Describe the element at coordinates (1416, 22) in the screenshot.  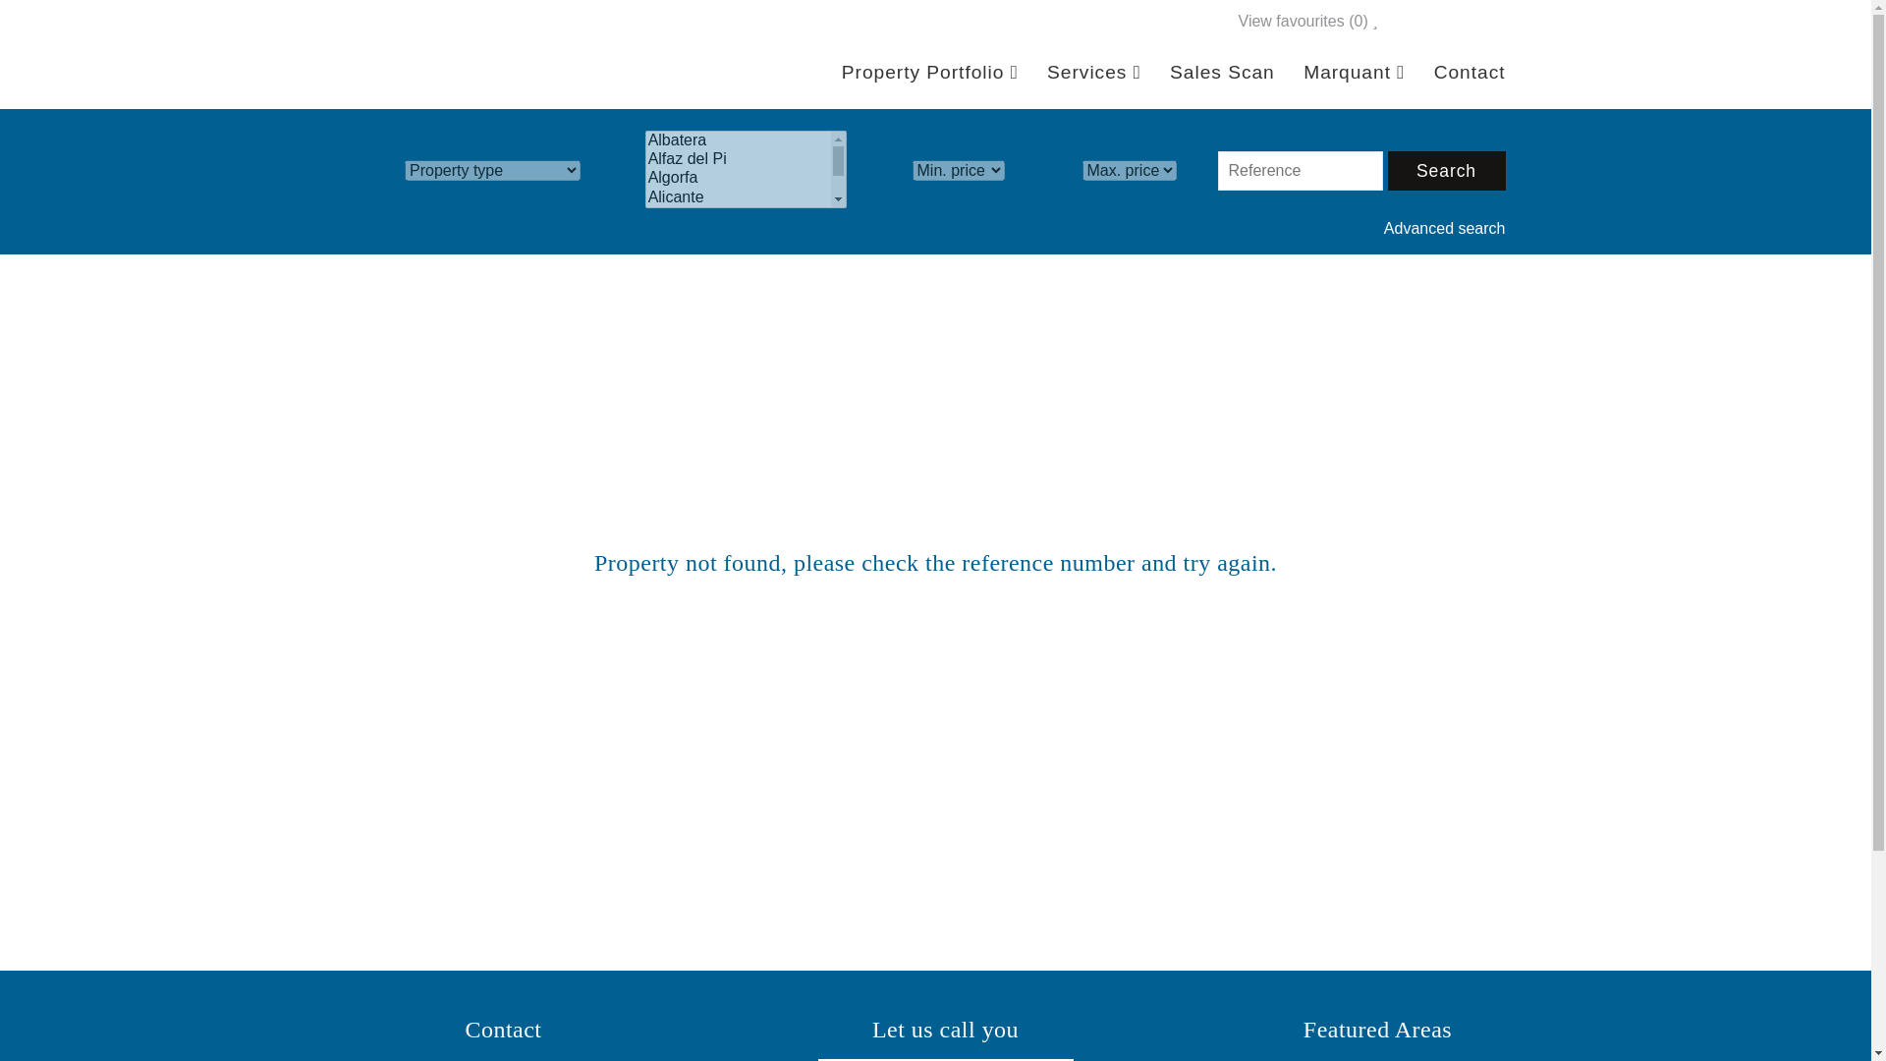
I see `english` at that location.